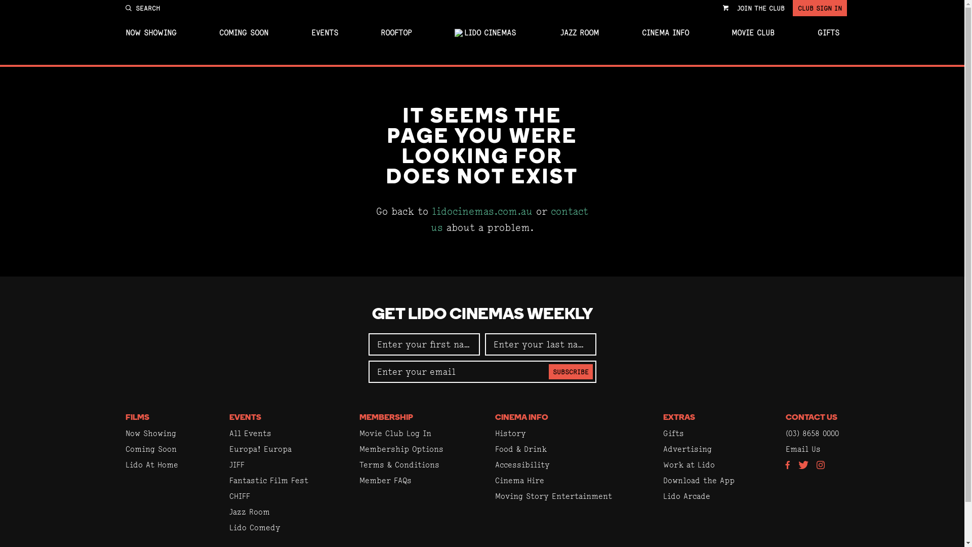 The image size is (972, 547). What do you see at coordinates (255, 528) in the screenshot?
I see `Lido Comedy` at bounding box center [255, 528].